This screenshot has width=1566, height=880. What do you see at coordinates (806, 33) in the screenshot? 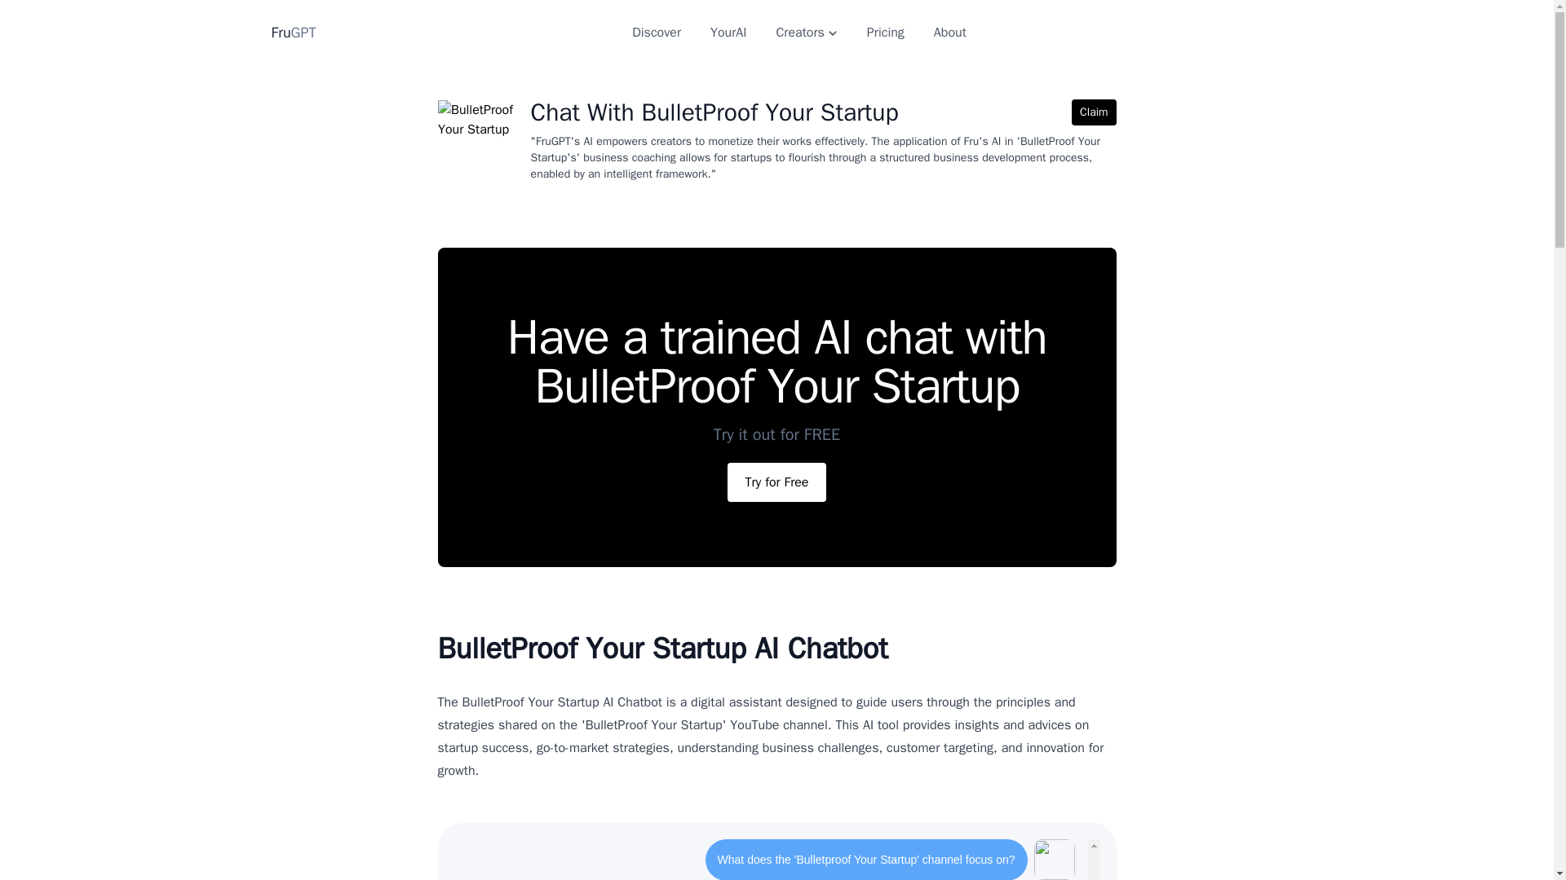
I see `Creators` at bounding box center [806, 33].